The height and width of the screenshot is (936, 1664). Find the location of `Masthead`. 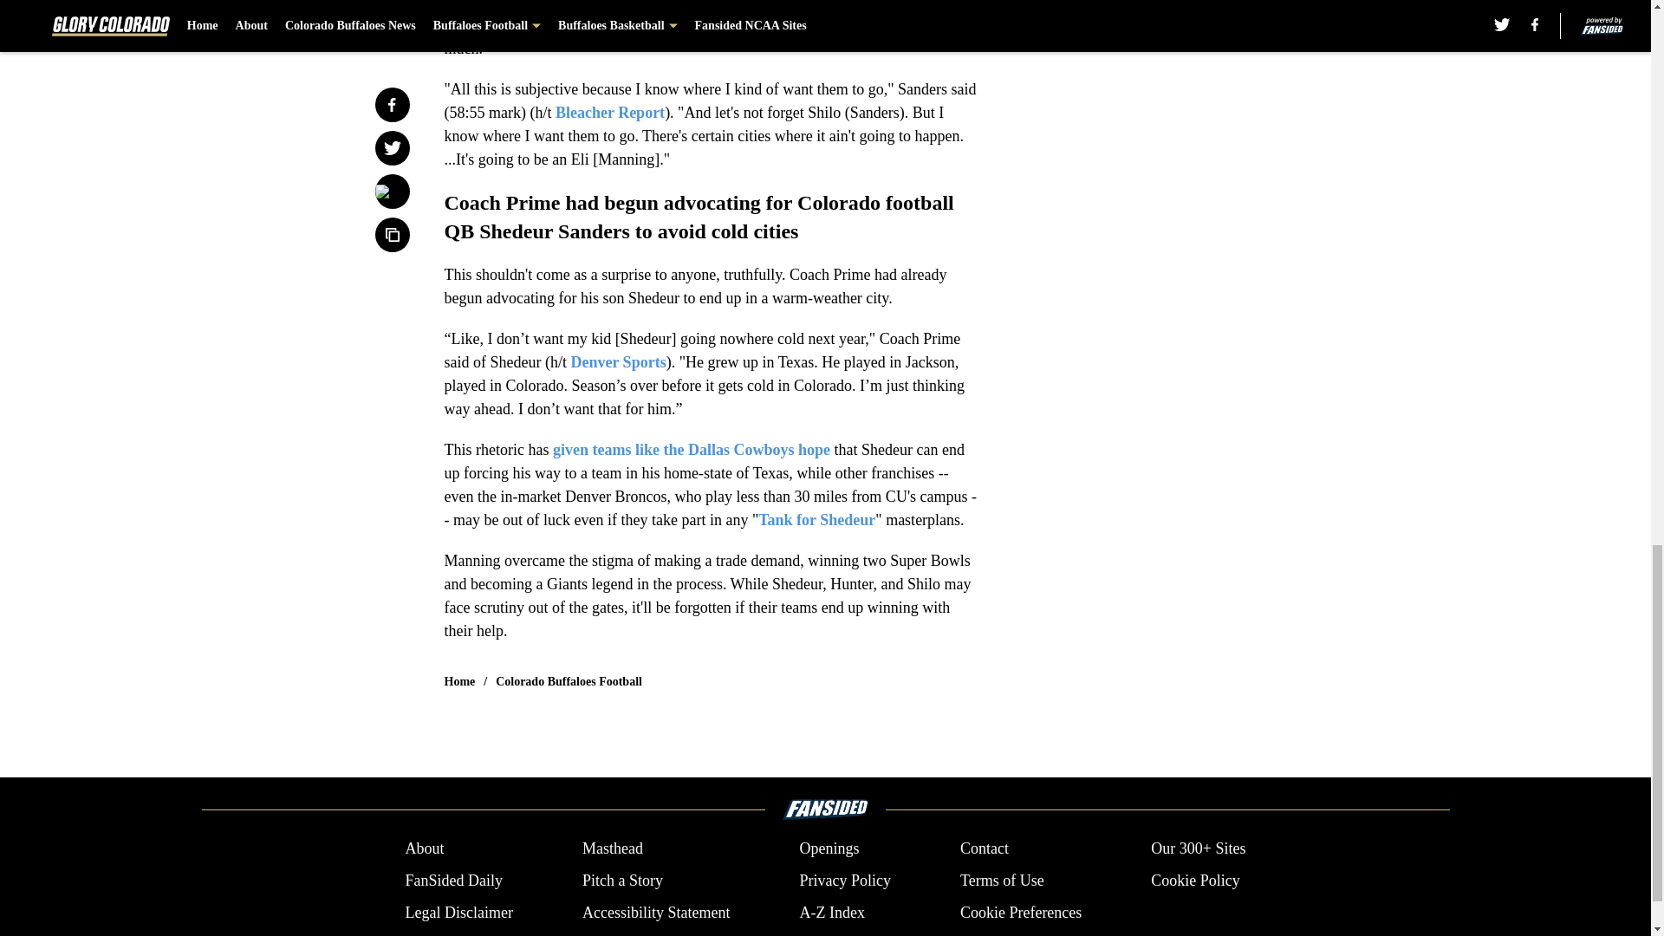

Masthead is located at coordinates (612, 848).